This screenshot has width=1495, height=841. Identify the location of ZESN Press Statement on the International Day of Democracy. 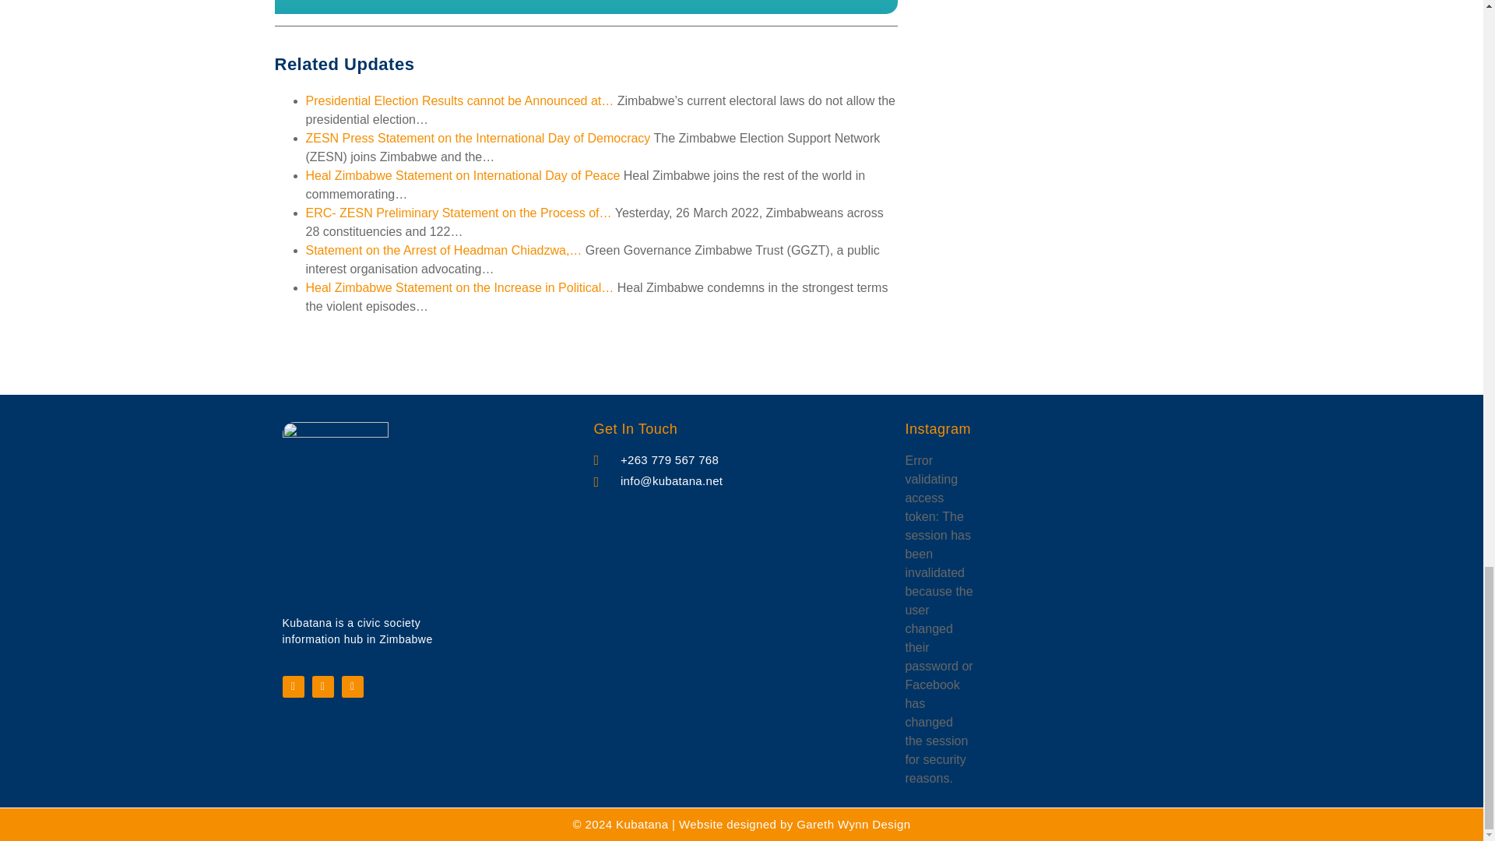
(477, 137).